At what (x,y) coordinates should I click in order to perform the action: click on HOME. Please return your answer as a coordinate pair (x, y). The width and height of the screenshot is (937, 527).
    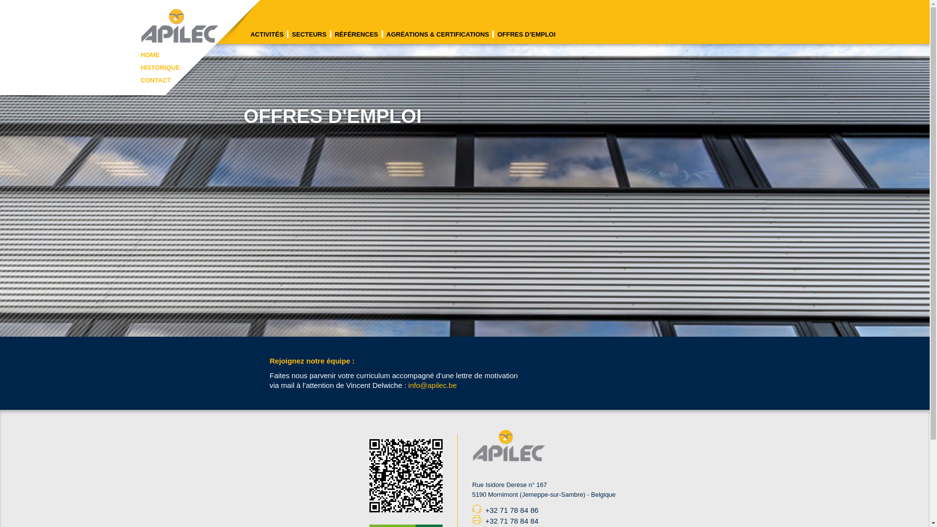
    Looking at the image, I should click on (150, 55).